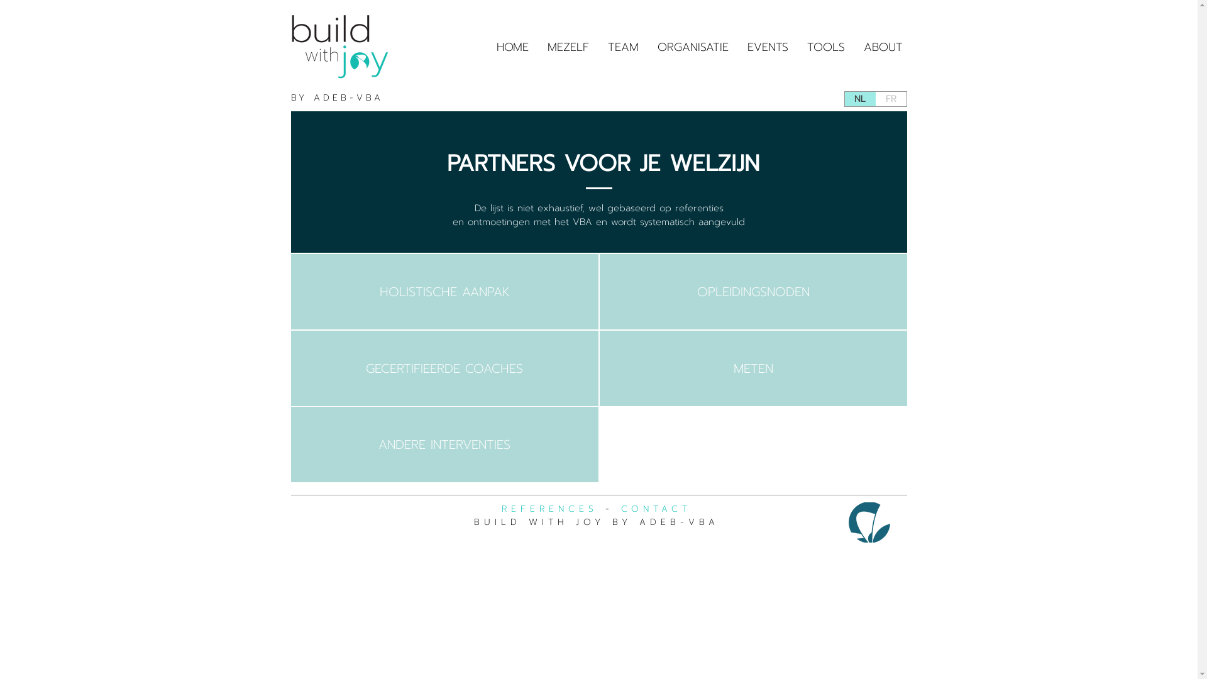 The image size is (1207, 679). What do you see at coordinates (693, 47) in the screenshot?
I see `ORGANISATIE` at bounding box center [693, 47].